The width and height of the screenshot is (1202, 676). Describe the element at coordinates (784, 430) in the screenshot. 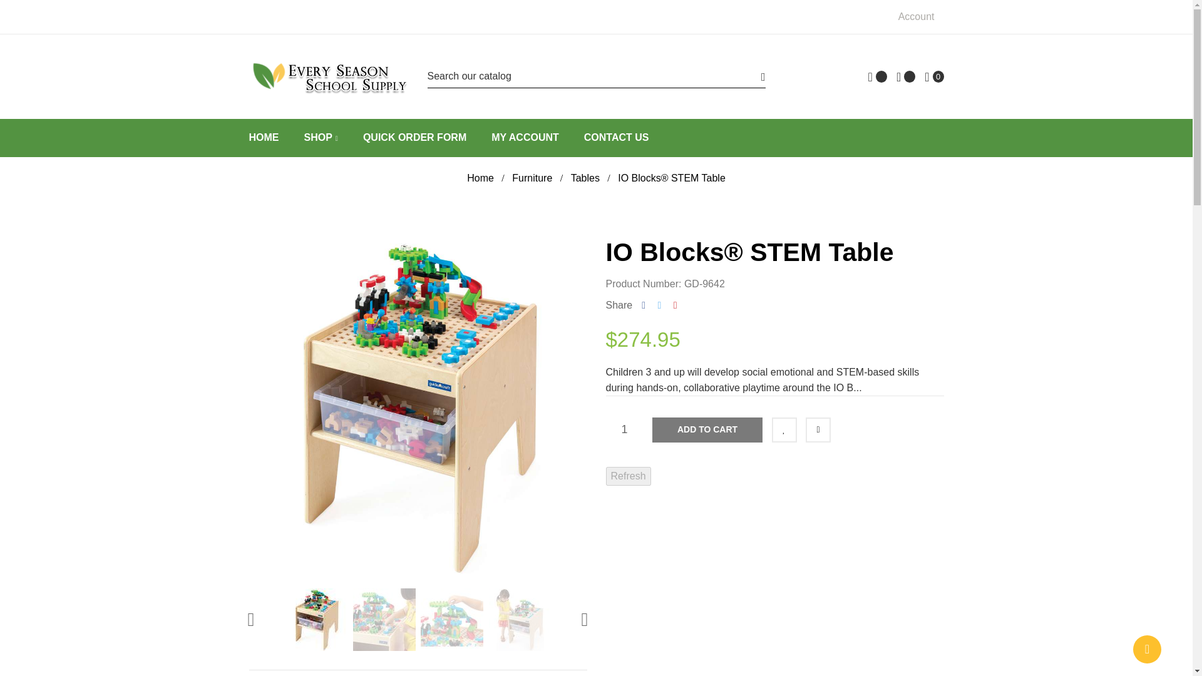

I see `Add to Wishlist` at that location.